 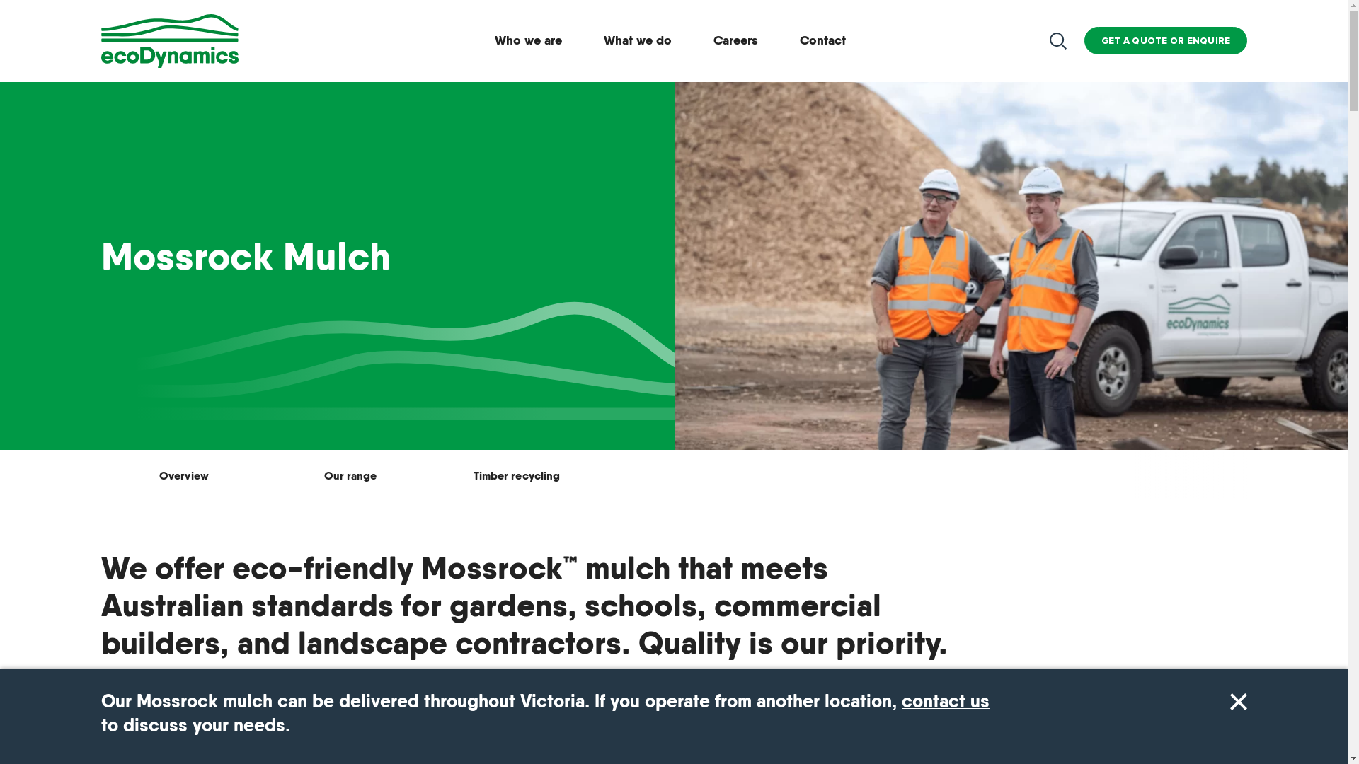 I want to click on Contact, so click(x=822, y=40).